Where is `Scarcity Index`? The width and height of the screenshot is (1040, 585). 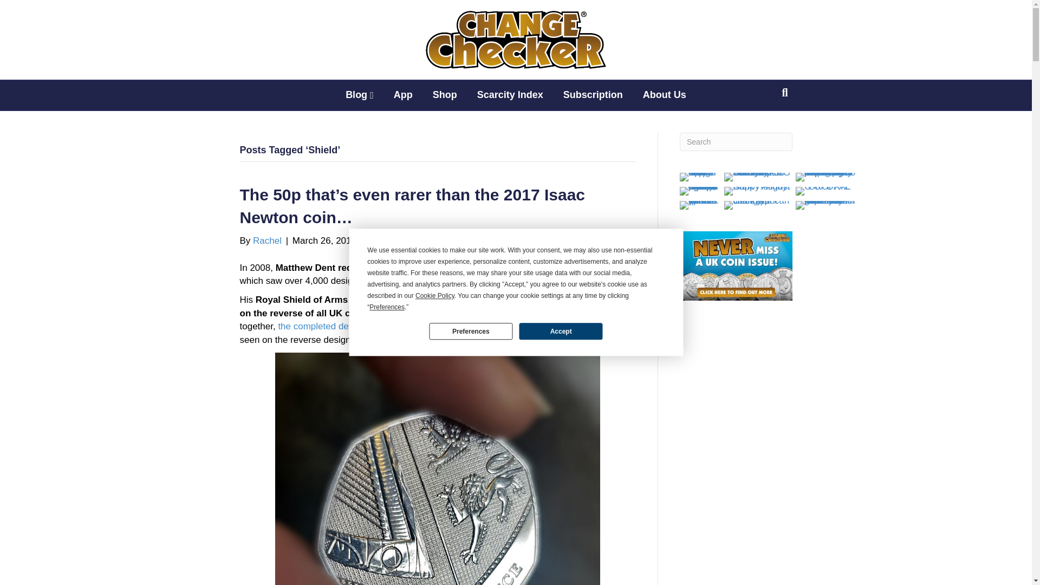 Scarcity Index is located at coordinates (510, 95).